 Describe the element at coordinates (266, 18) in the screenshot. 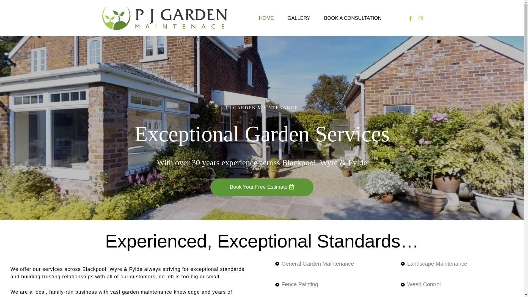

I see `HOME` at that location.